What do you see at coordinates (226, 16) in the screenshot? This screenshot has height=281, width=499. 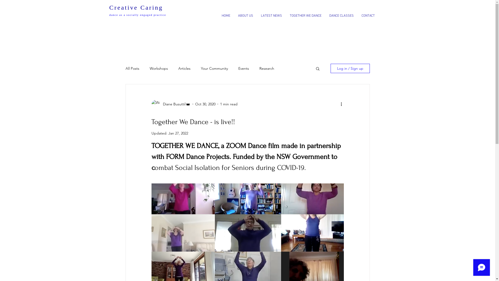 I see `HOME` at bounding box center [226, 16].